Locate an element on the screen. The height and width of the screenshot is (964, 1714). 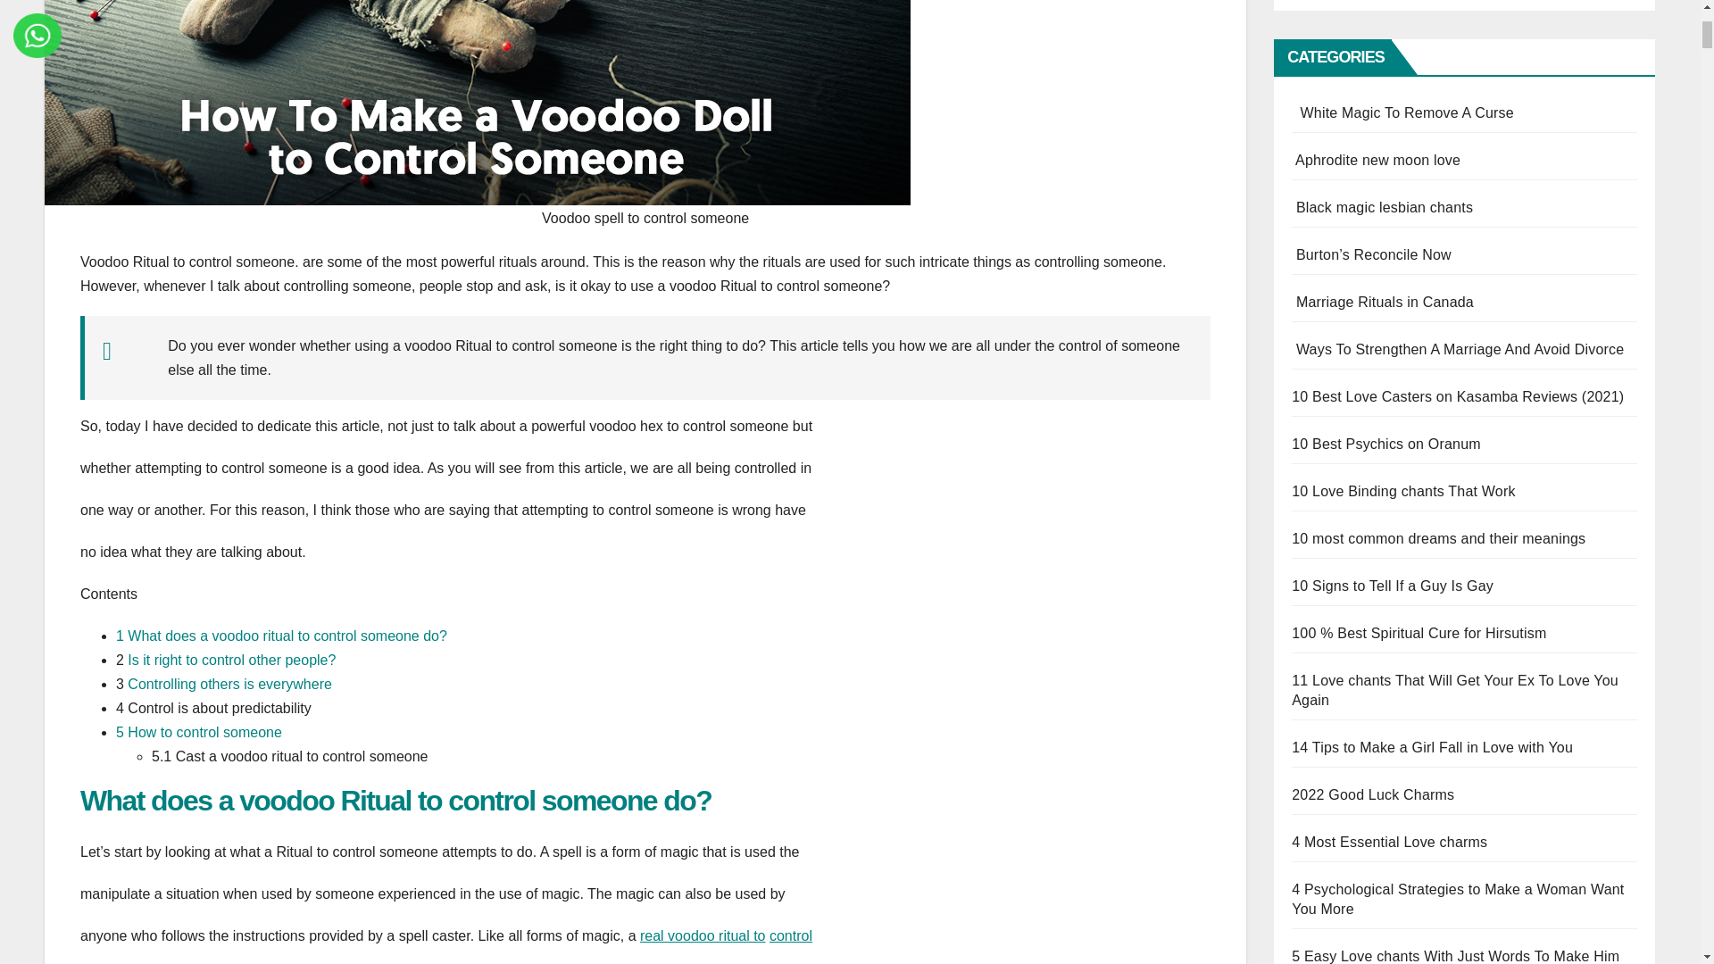
control is located at coordinates (791, 935).